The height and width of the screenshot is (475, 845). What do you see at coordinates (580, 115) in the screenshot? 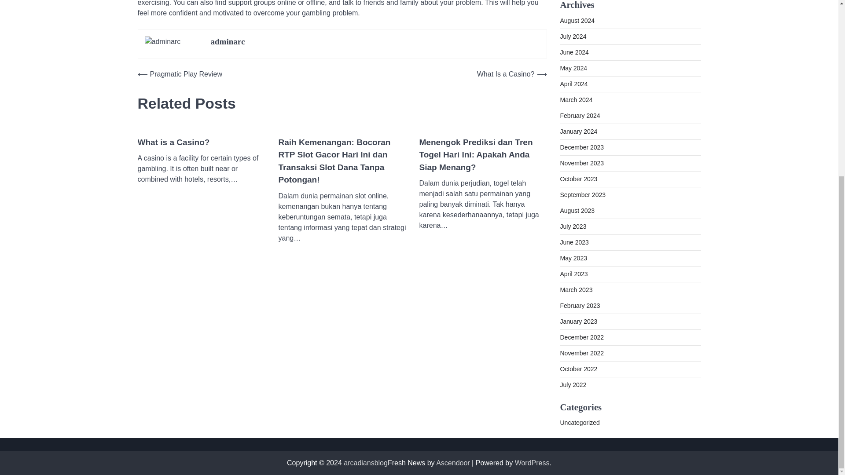
I see `February 2024` at bounding box center [580, 115].